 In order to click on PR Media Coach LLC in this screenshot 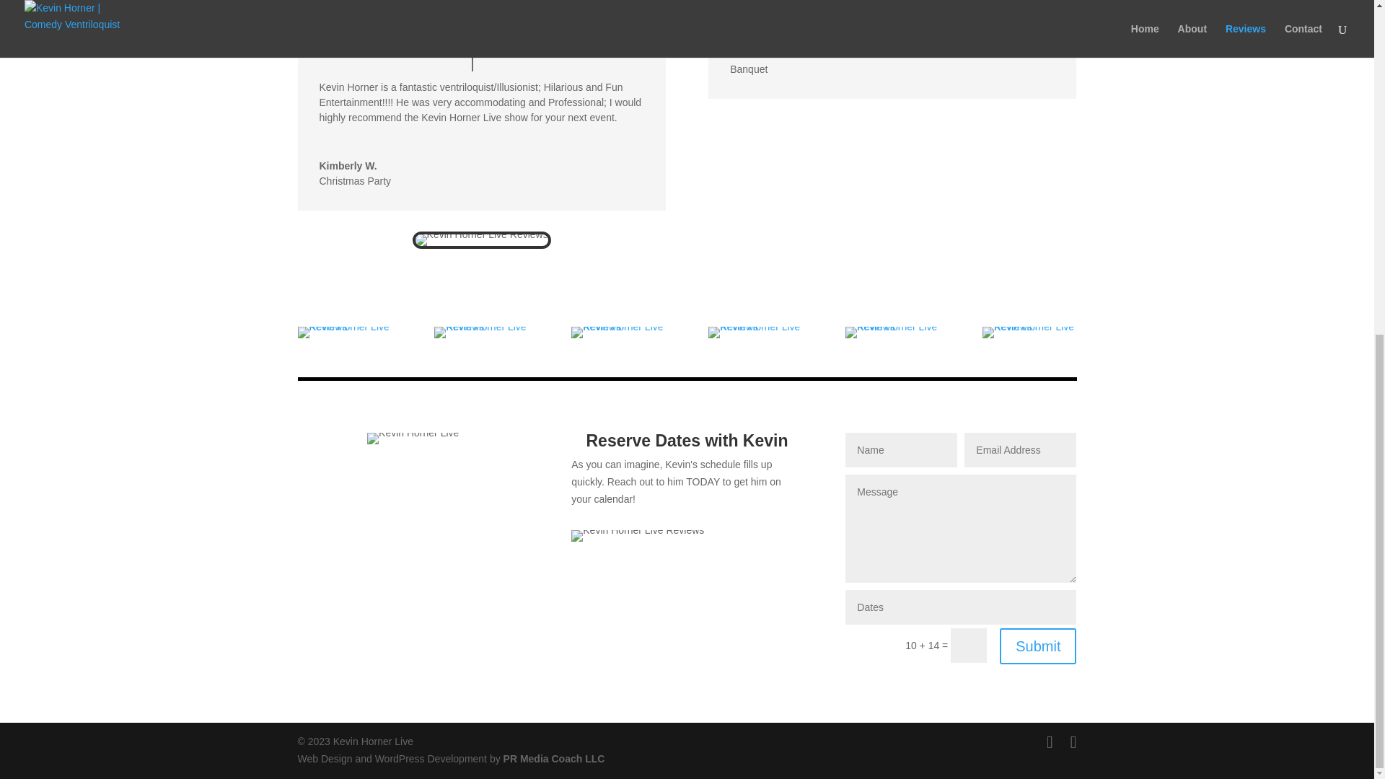, I will do `click(554, 759)`.